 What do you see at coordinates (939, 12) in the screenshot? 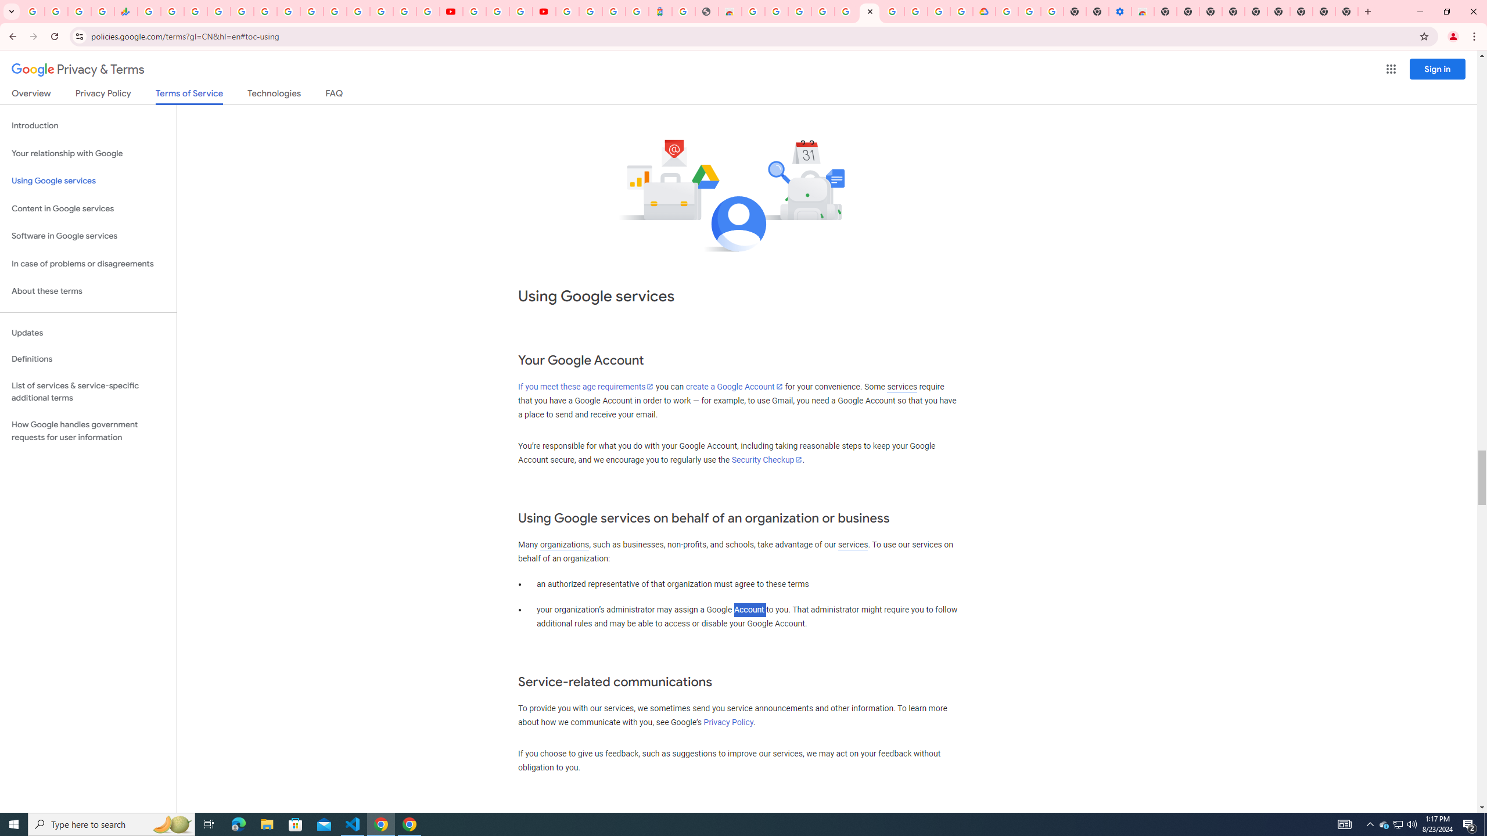
I see `Create your Google Account` at bounding box center [939, 12].